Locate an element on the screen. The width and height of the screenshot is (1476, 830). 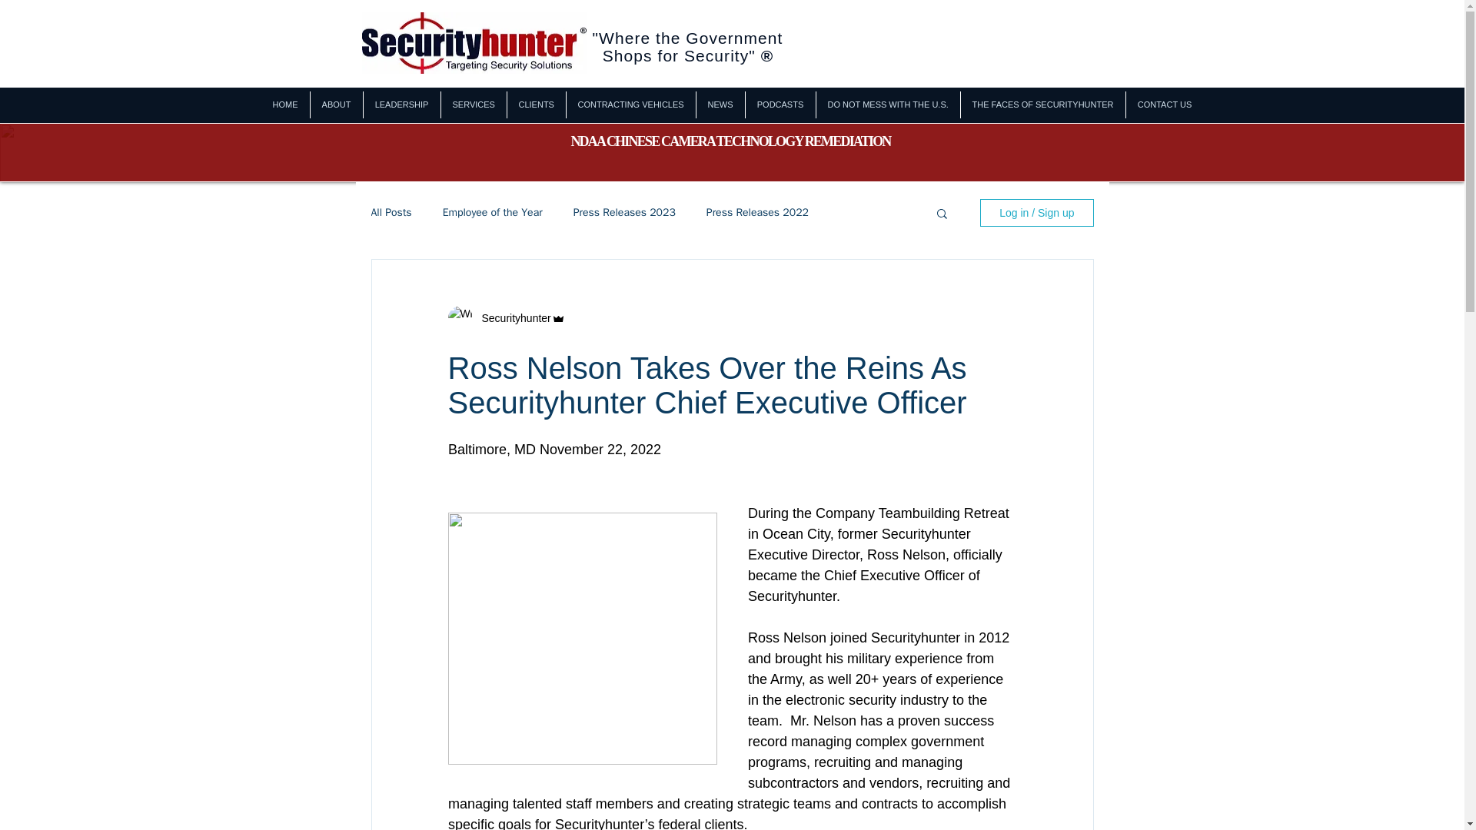
SERVICES is located at coordinates (474, 105).